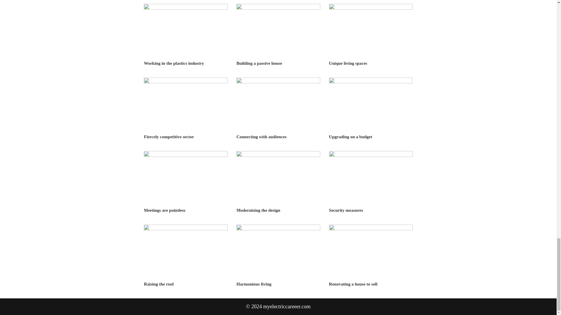 This screenshot has height=315, width=561. What do you see at coordinates (348, 63) in the screenshot?
I see `Unique living spaces` at bounding box center [348, 63].